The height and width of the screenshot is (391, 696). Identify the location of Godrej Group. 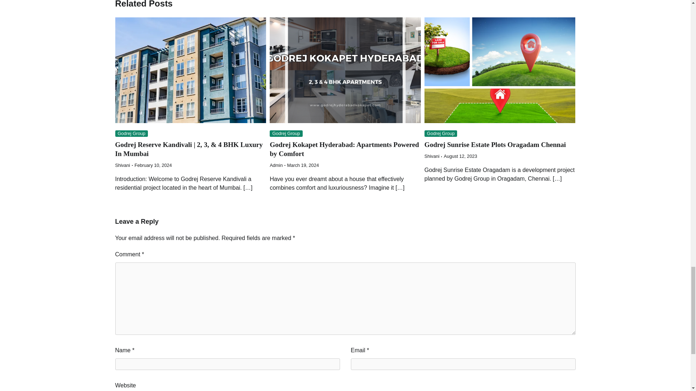
(286, 134).